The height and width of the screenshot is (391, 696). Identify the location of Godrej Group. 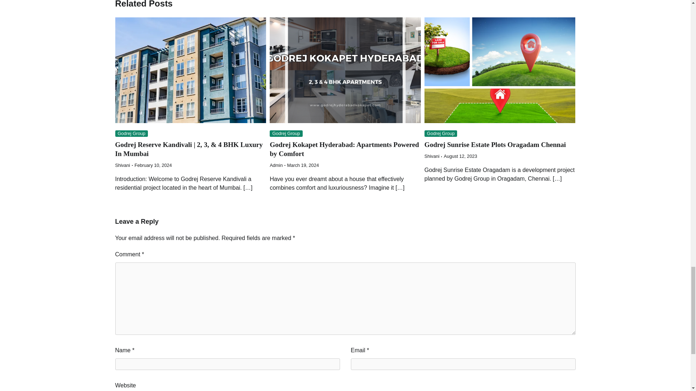
(286, 134).